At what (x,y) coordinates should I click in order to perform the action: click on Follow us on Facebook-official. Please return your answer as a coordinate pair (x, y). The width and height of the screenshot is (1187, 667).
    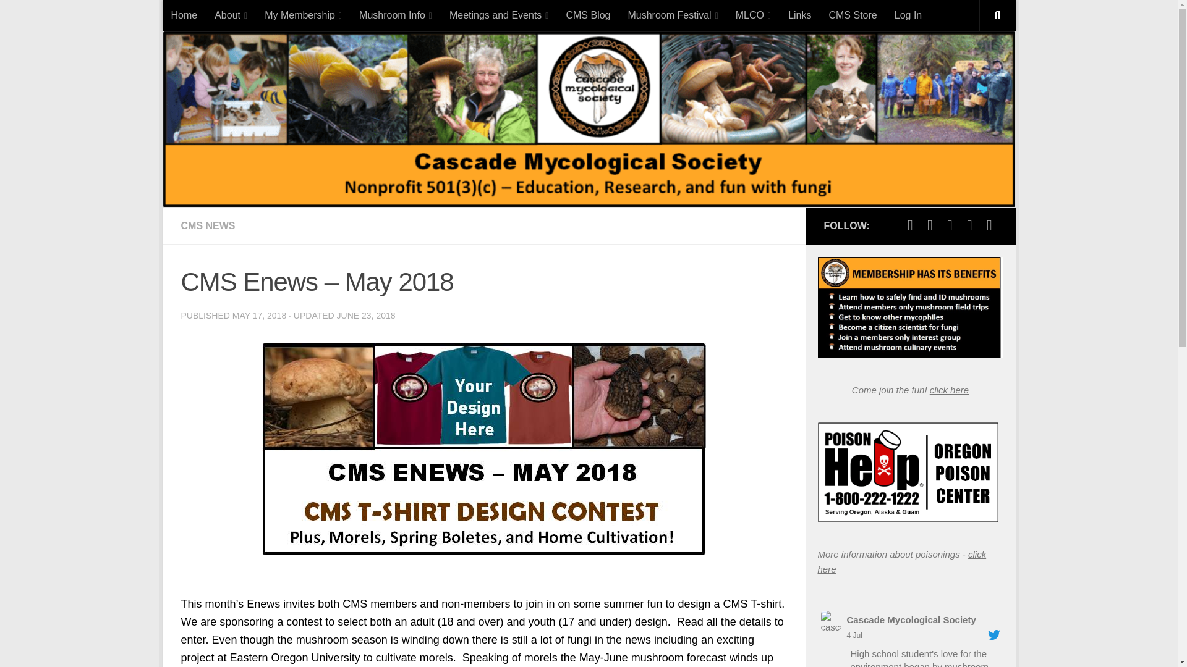
    Looking at the image, I should click on (930, 225).